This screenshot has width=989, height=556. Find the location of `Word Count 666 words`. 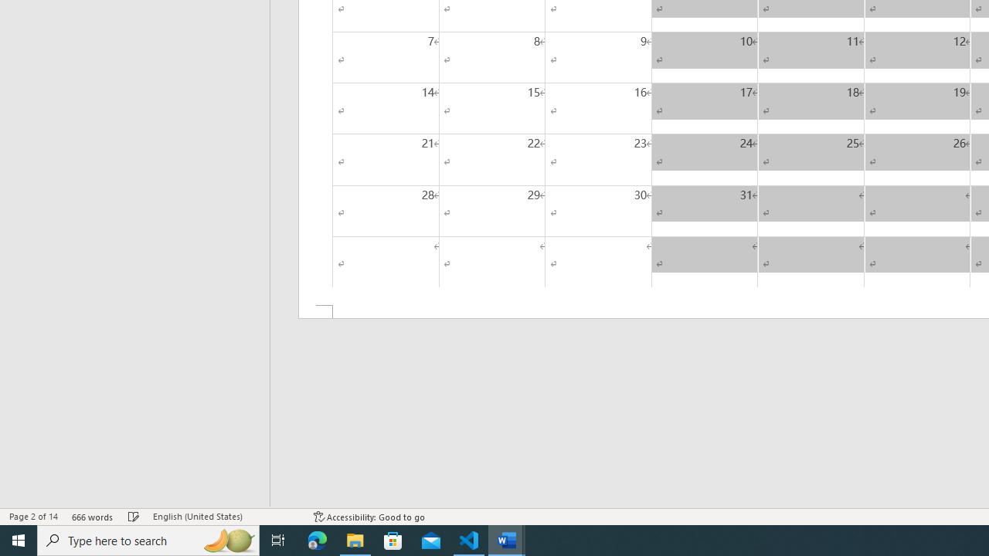

Word Count 666 words is located at coordinates (93, 516).